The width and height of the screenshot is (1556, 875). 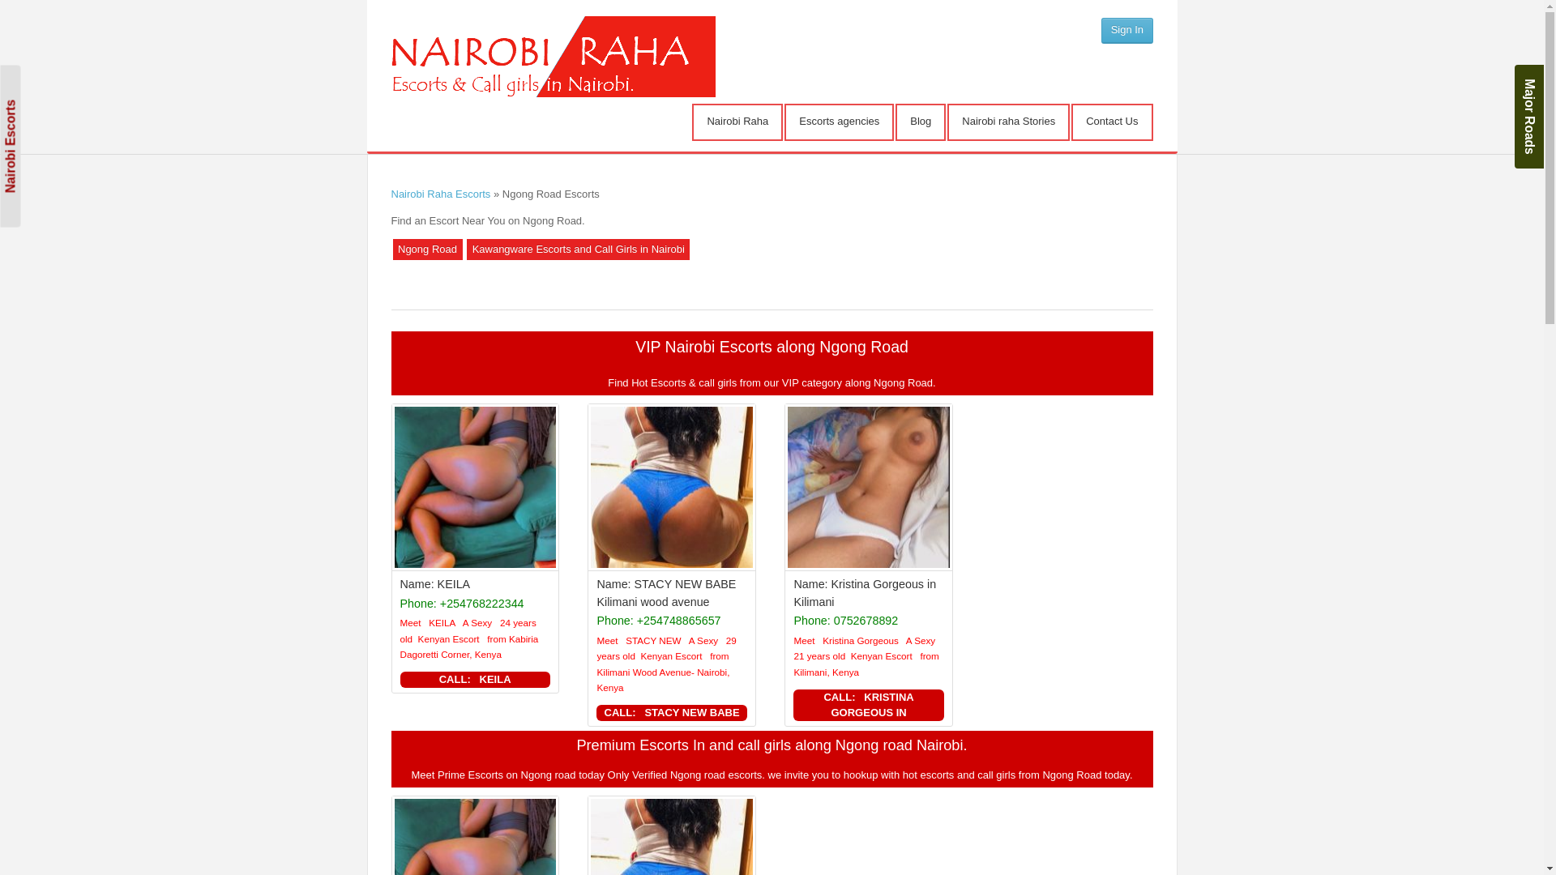 I want to click on Email, so click(x=1092, y=25).